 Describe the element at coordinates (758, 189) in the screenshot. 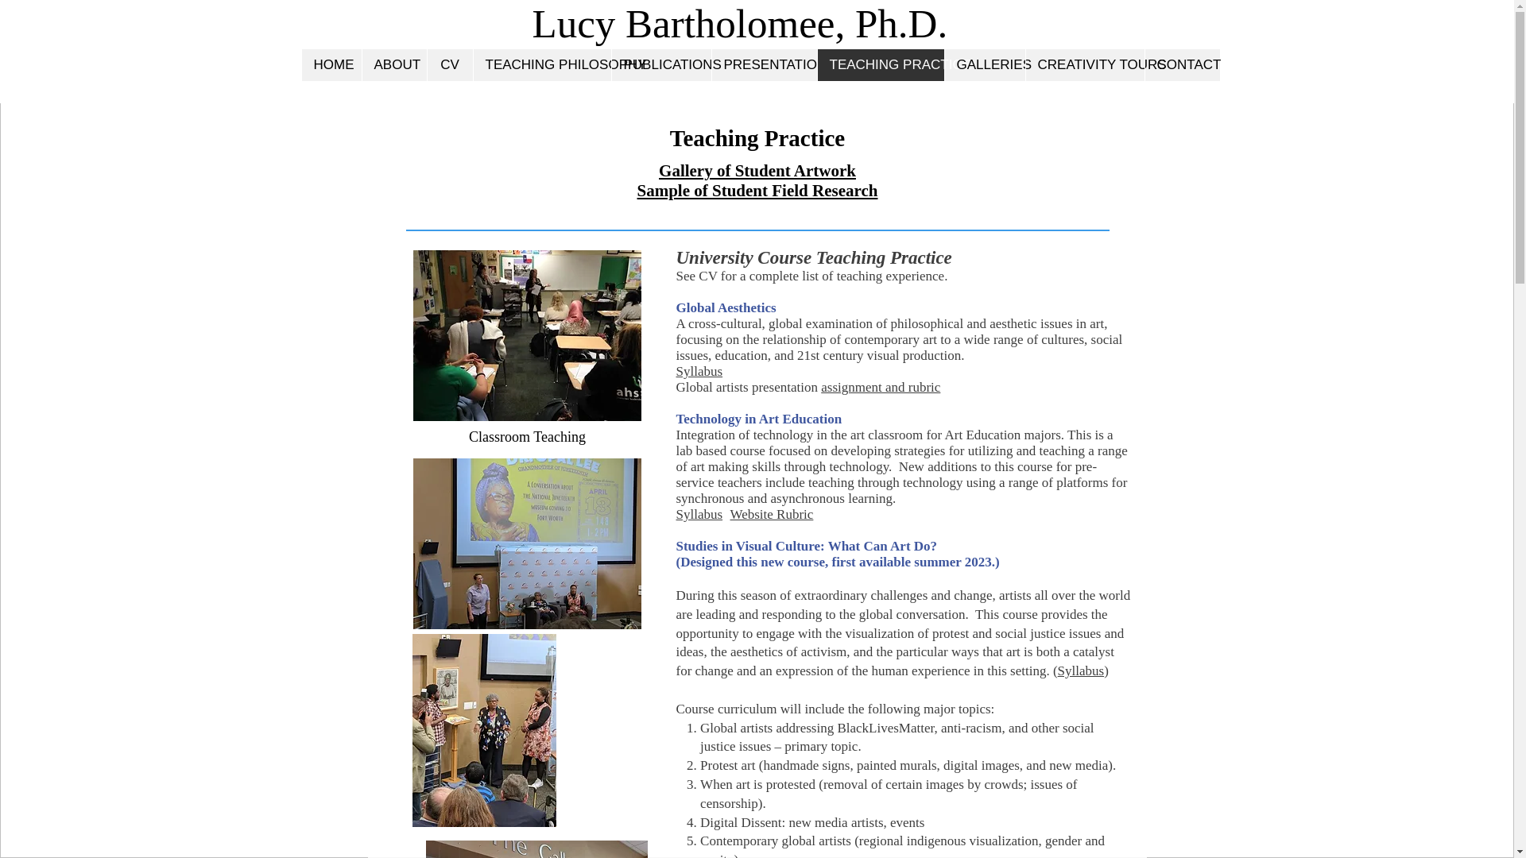

I see `Sample of Student Field Research` at that location.